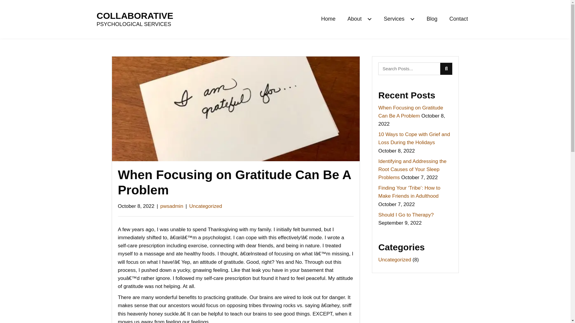  I want to click on Search, so click(409, 68).